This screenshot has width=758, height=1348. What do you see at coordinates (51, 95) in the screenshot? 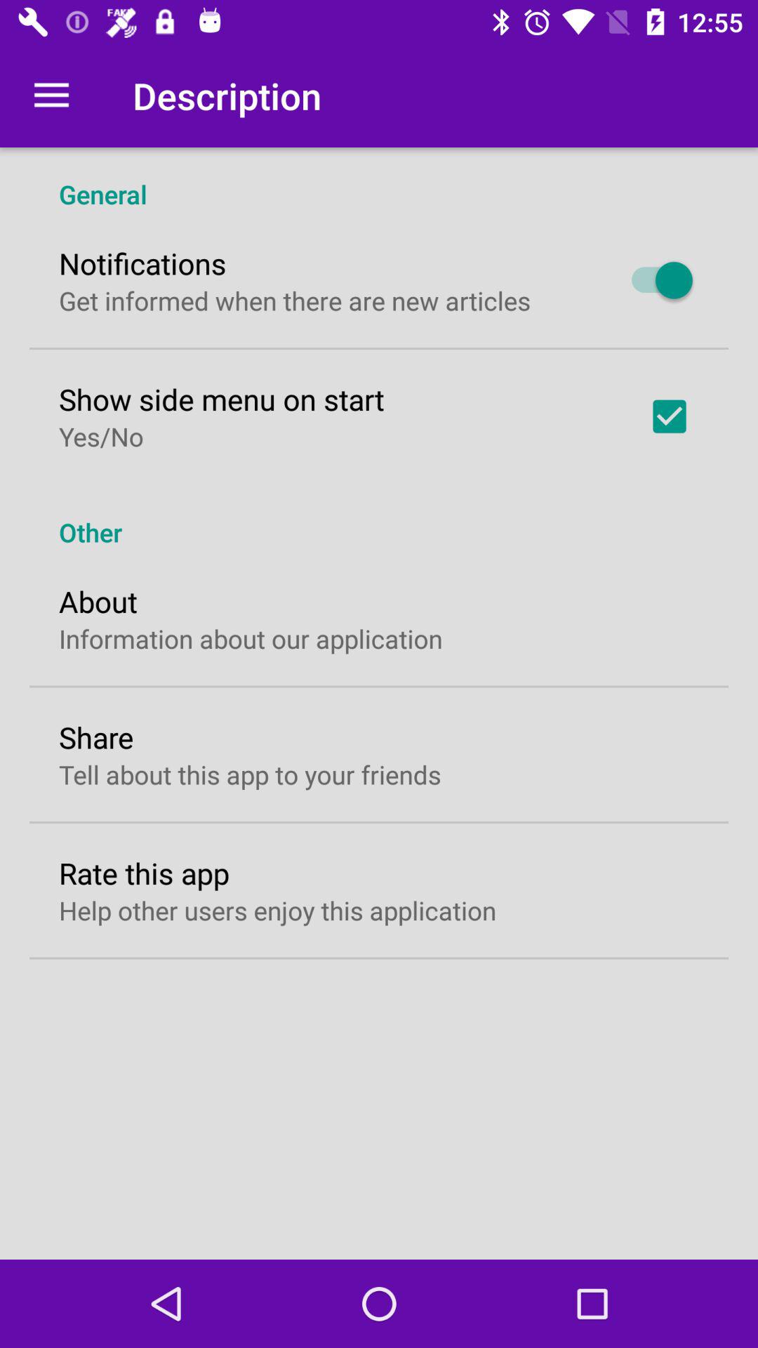
I see `choose icon above general` at bounding box center [51, 95].